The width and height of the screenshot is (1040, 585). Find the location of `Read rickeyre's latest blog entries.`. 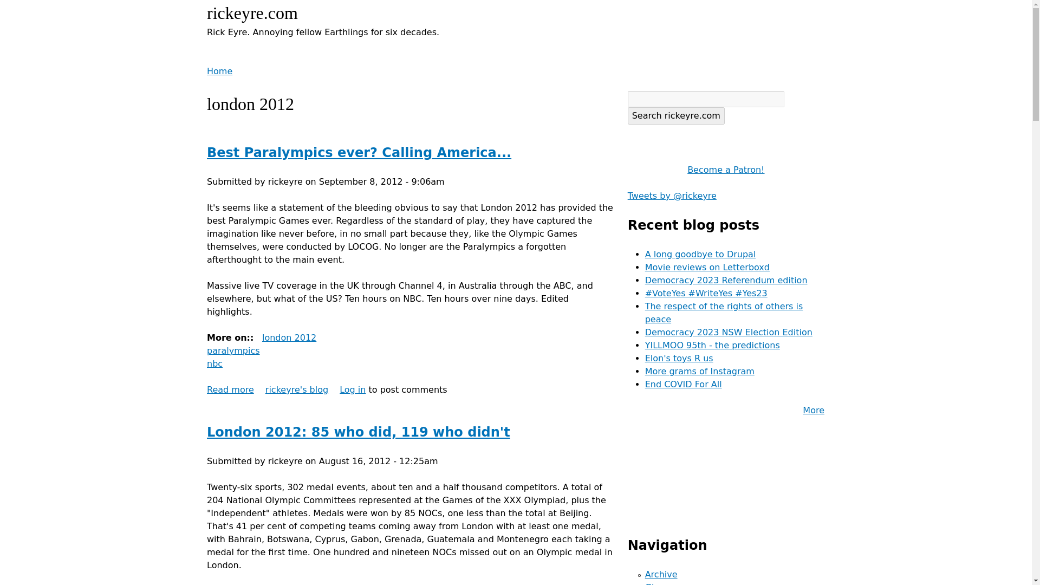

Read rickeyre's latest blog entries. is located at coordinates (214, 364).